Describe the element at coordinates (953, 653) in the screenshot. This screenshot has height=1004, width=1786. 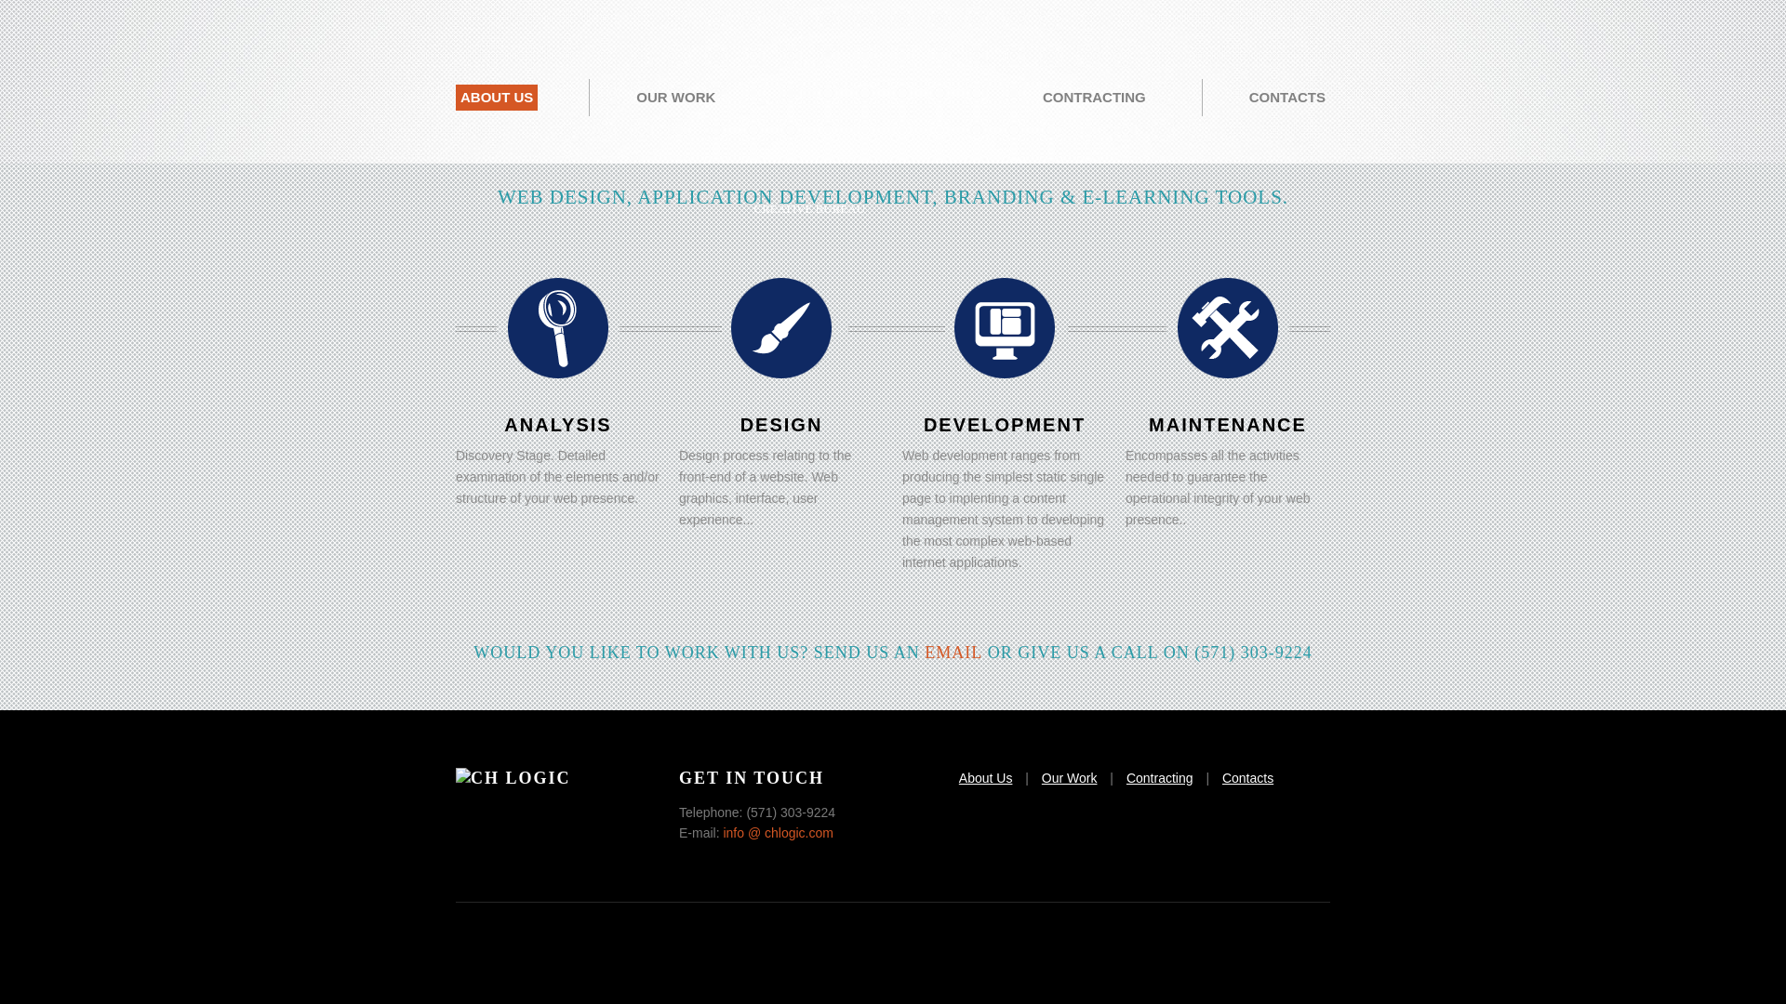
I see `EMAIL` at that location.